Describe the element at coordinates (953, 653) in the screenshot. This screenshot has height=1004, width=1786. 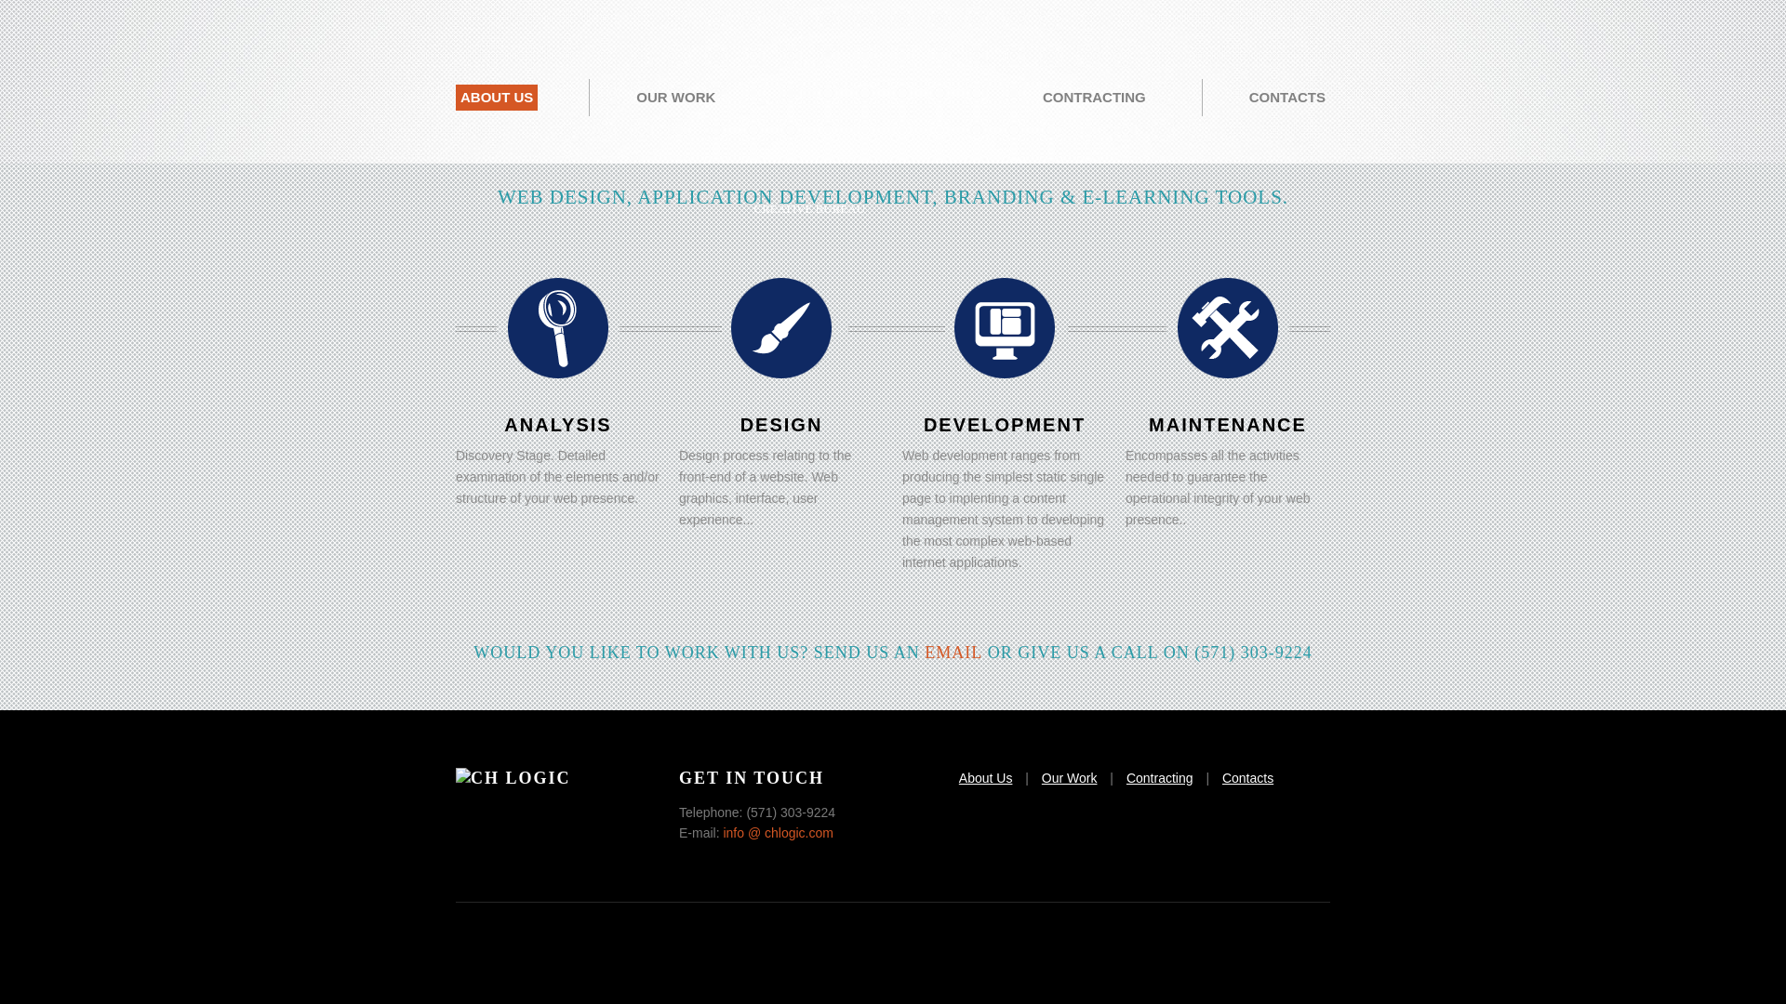
I see `EMAIL` at that location.